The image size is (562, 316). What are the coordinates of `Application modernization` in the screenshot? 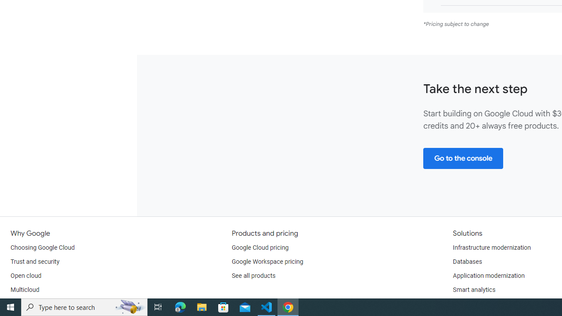 It's located at (488, 276).